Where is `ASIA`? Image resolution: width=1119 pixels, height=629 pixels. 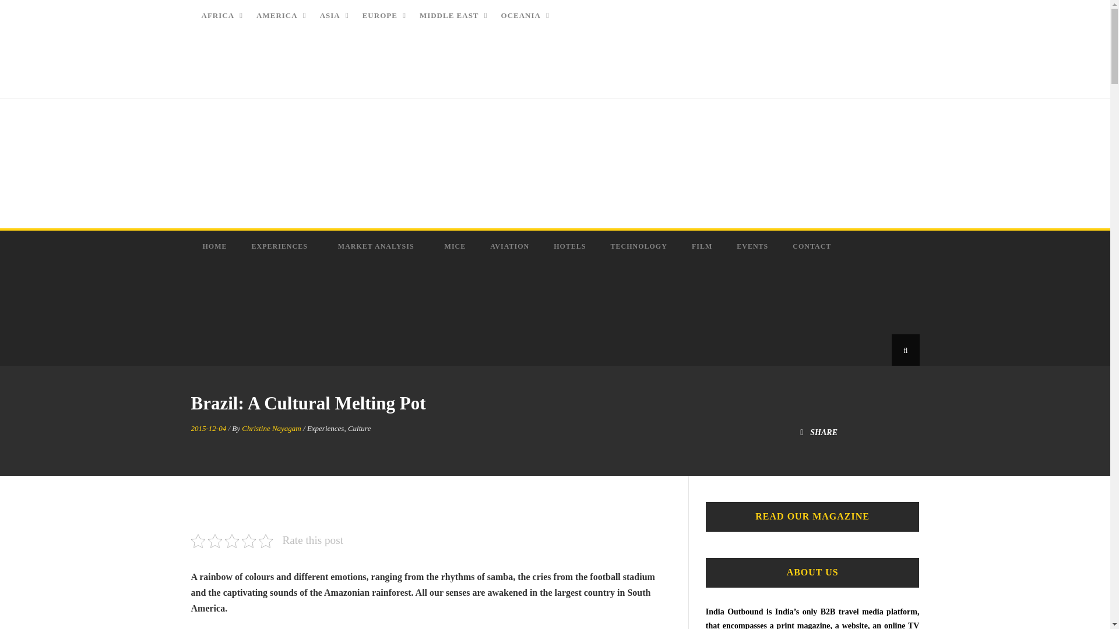 ASIA is located at coordinates (331, 15).